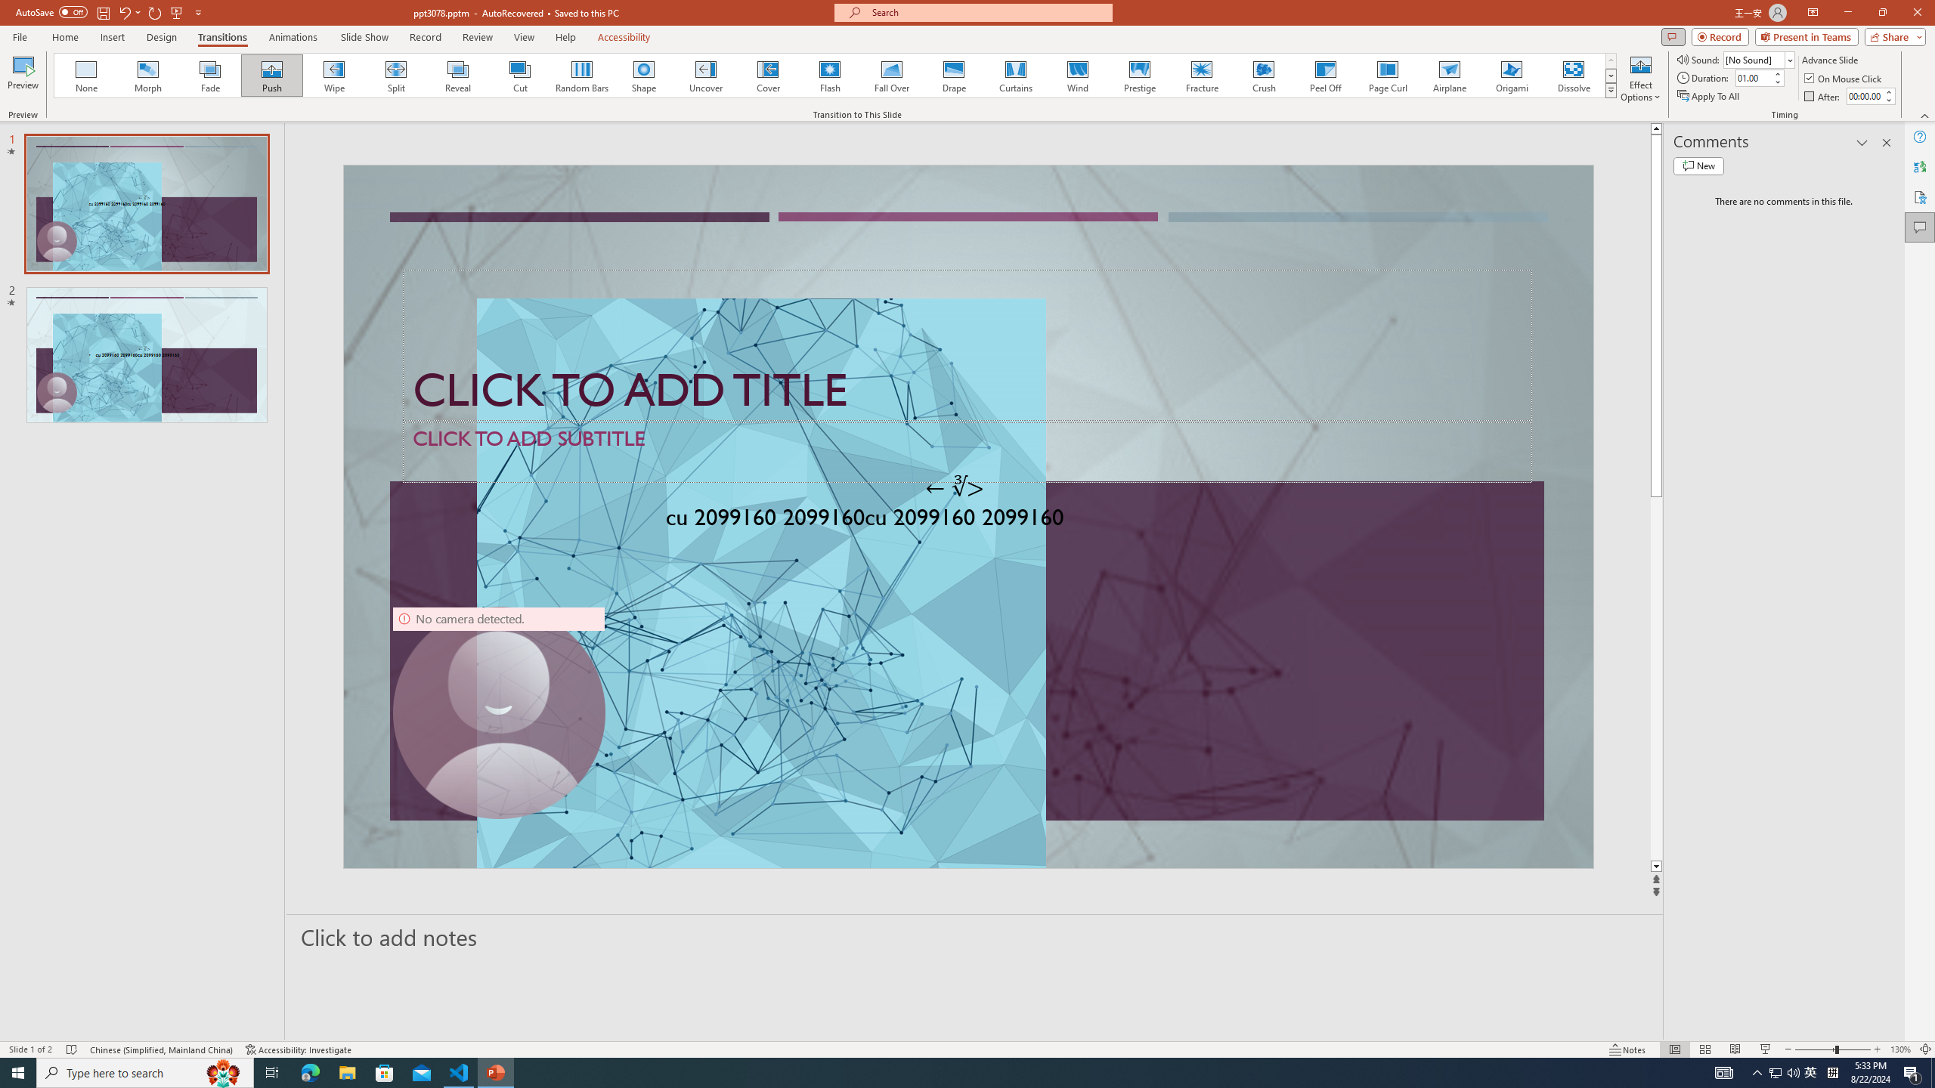 The width and height of the screenshot is (1935, 1088). What do you see at coordinates (1865, 96) in the screenshot?
I see `After` at bounding box center [1865, 96].